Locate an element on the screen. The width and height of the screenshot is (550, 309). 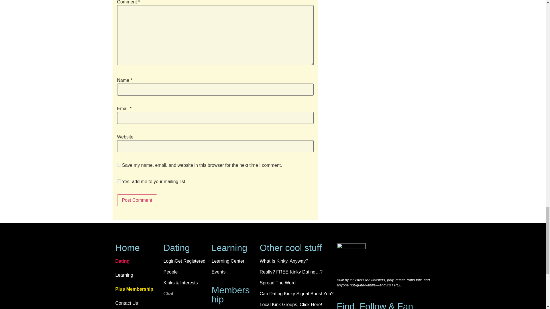
1 is located at coordinates (119, 181).